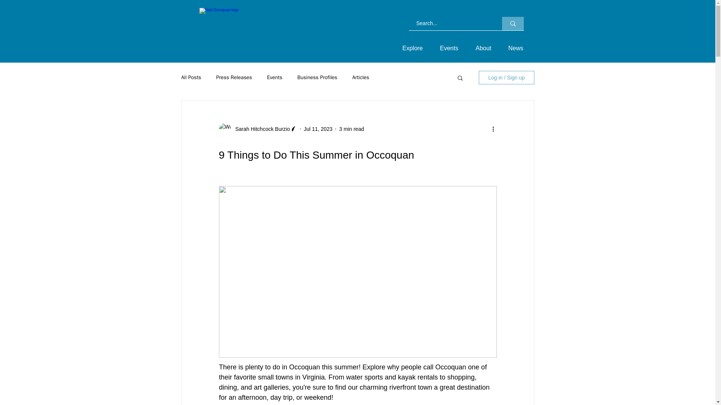  I want to click on Press Releases, so click(234, 77).